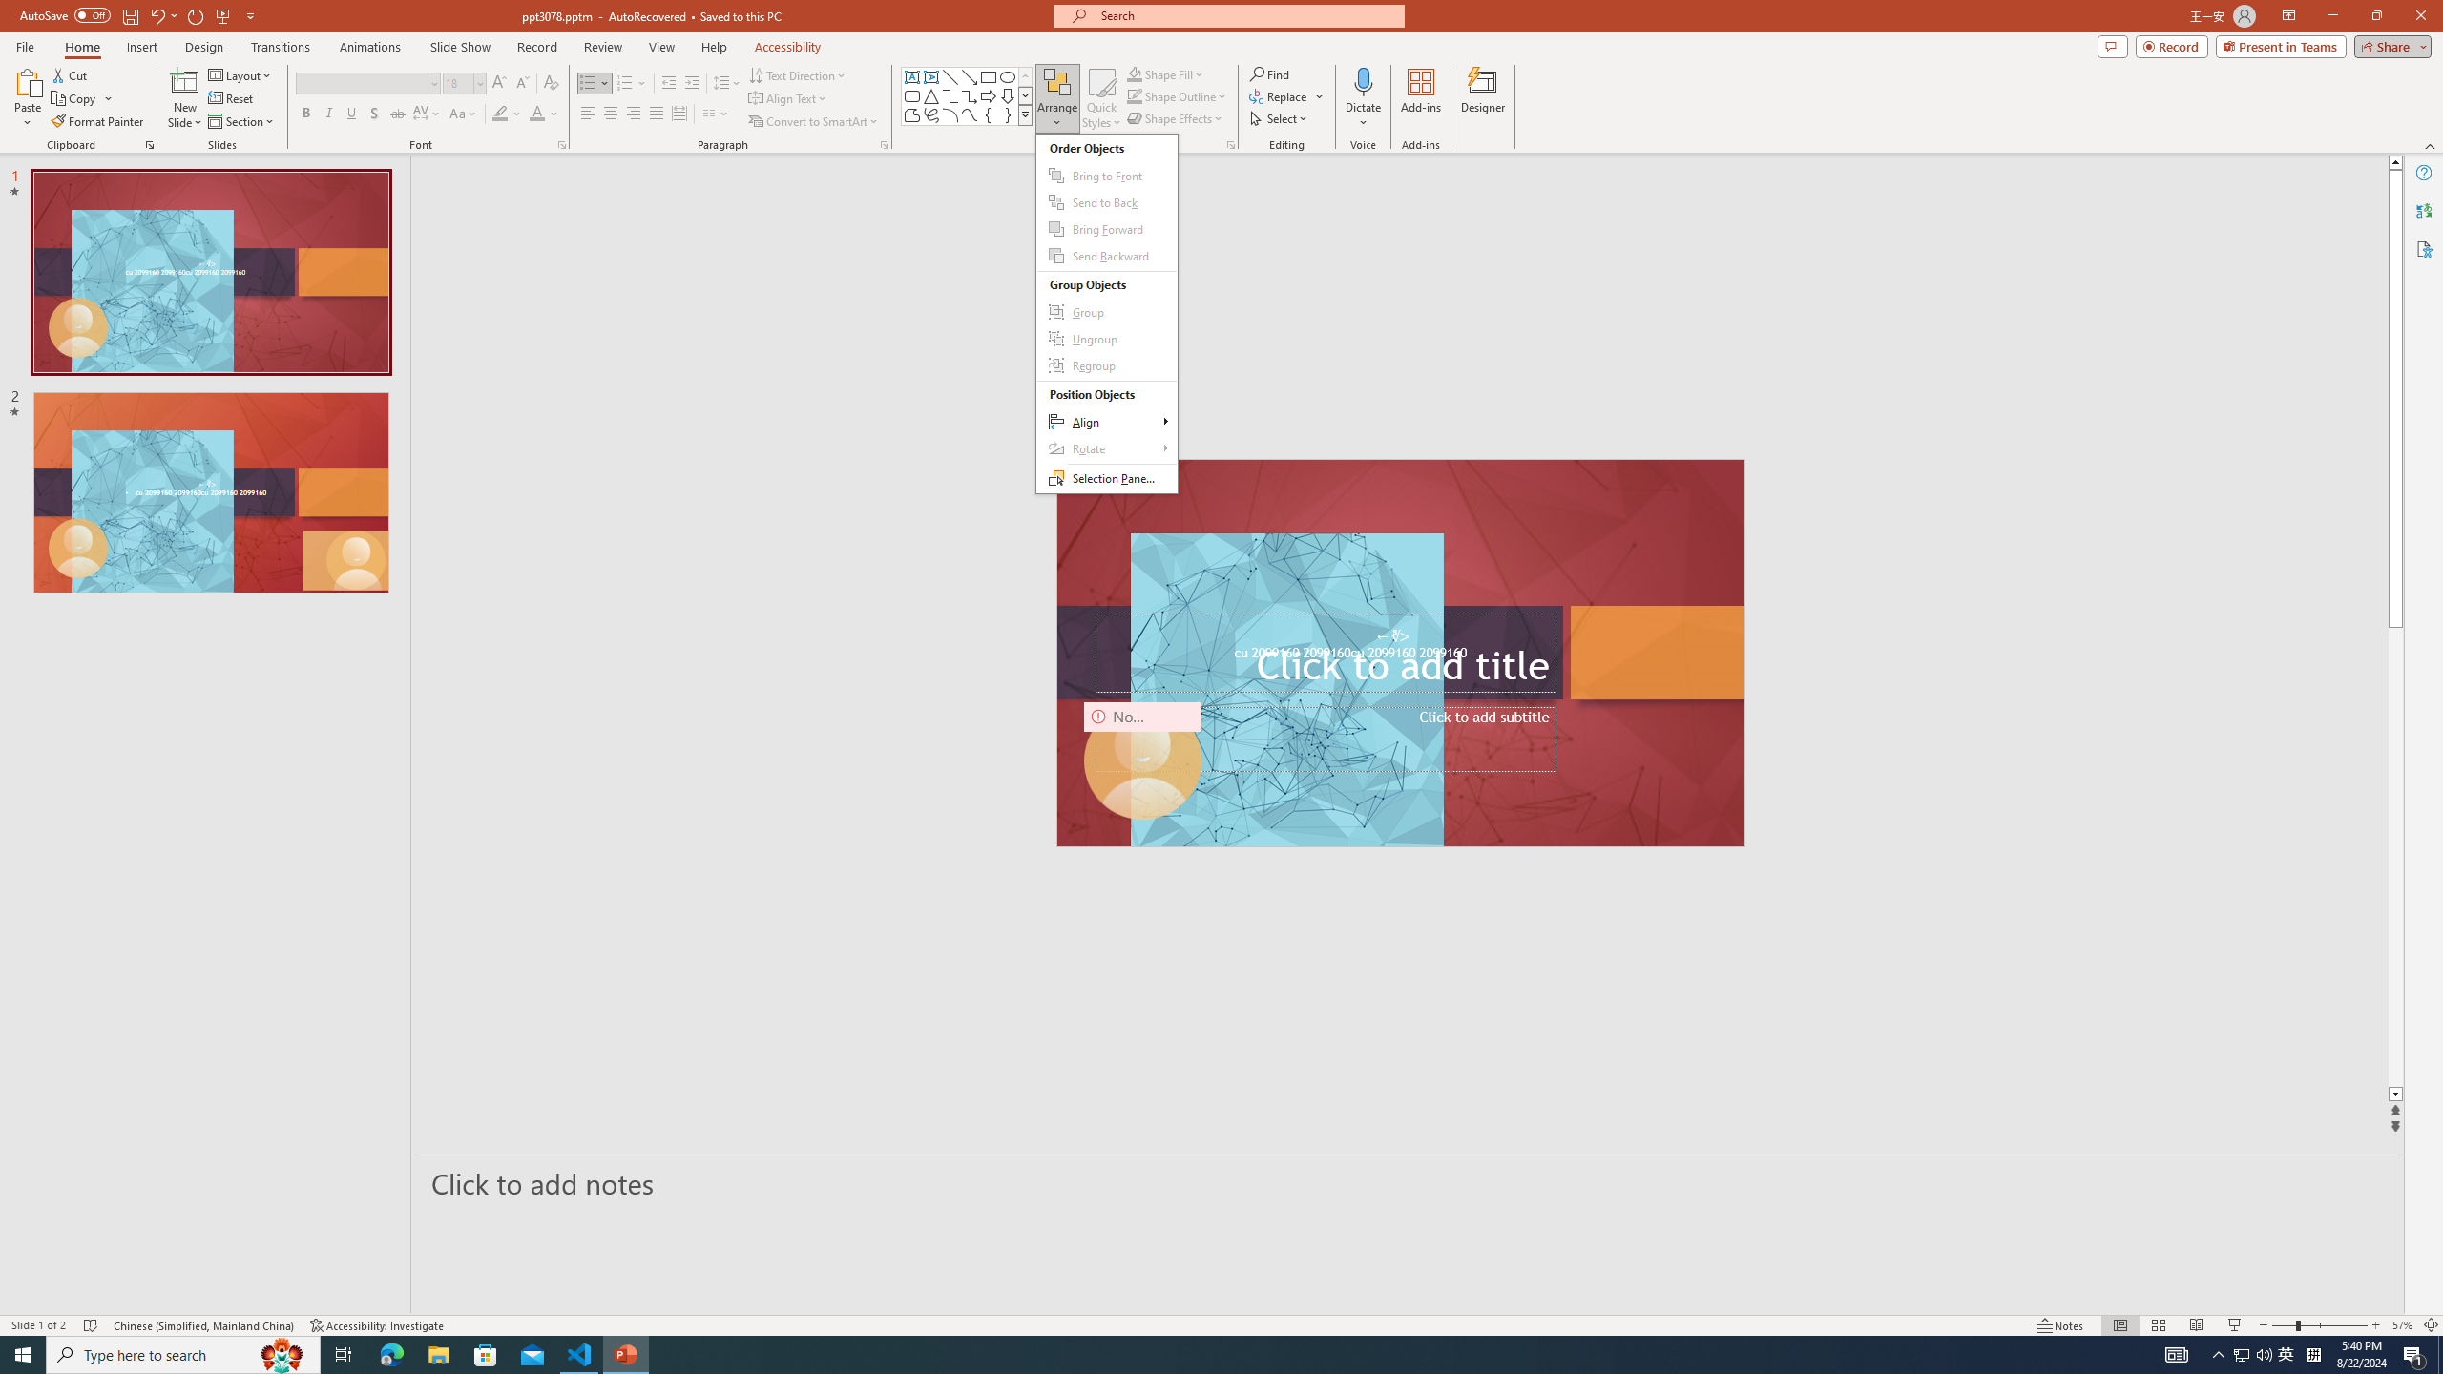 The width and height of the screenshot is (2443, 1374). Describe the element at coordinates (1176, 118) in the screenshot. I see `Shape Effects` at that location.